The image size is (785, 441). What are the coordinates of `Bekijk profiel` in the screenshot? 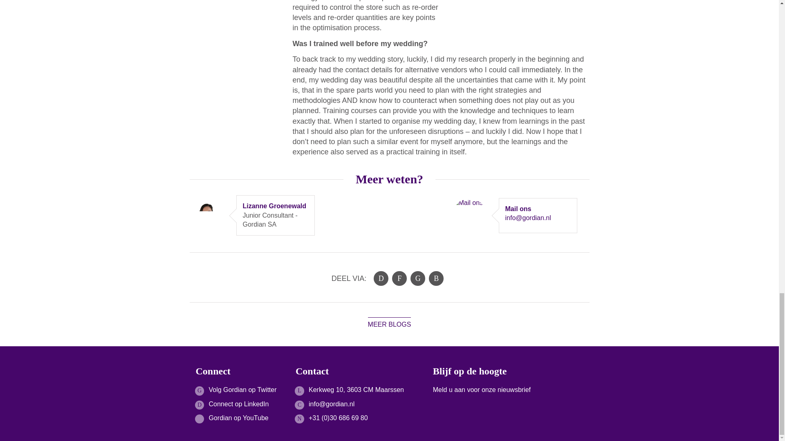 It's located at (261, 206).